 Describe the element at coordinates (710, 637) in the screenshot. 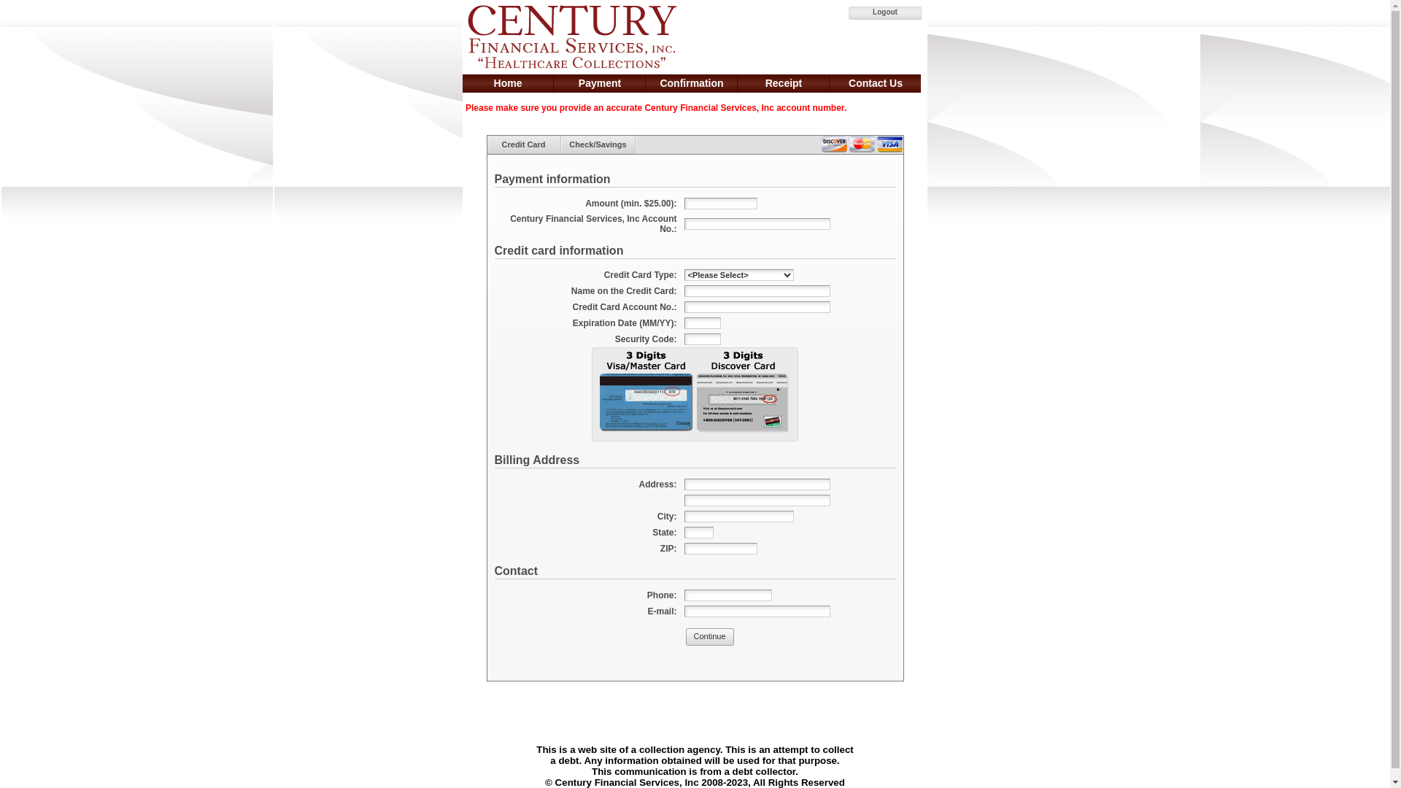

I see `Continue` at that location.